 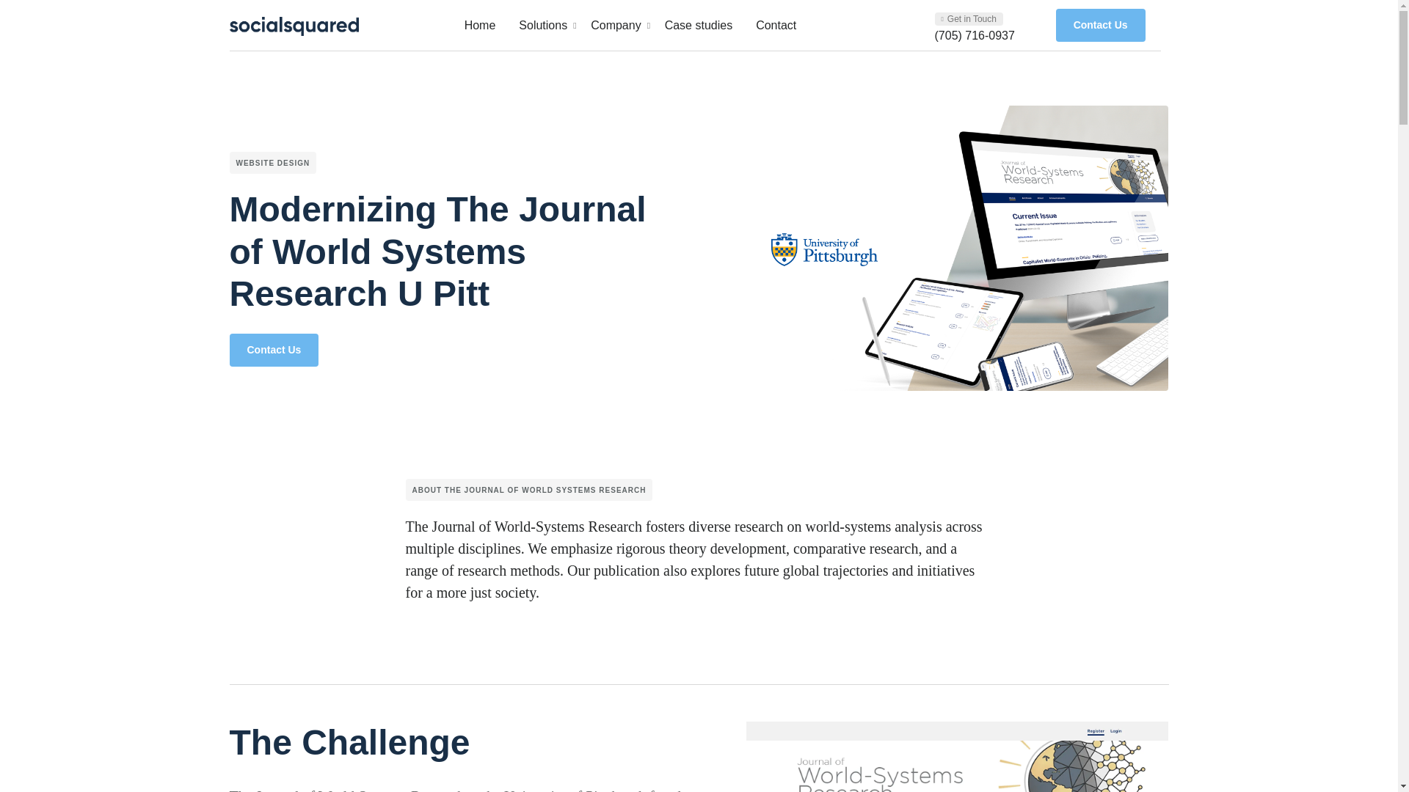 I want to click on Contact, so click(x=969, y=19).